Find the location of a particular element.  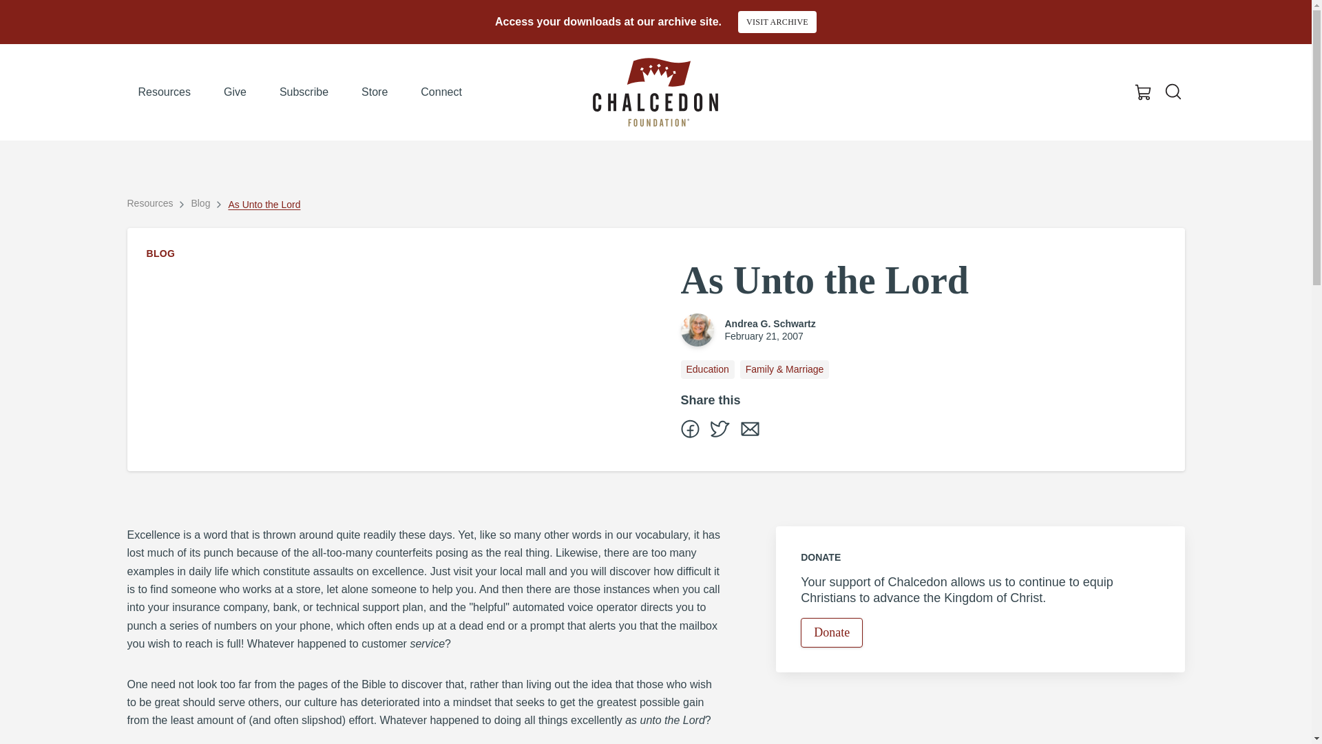

View Cart is located at coordinates (1143, 92).